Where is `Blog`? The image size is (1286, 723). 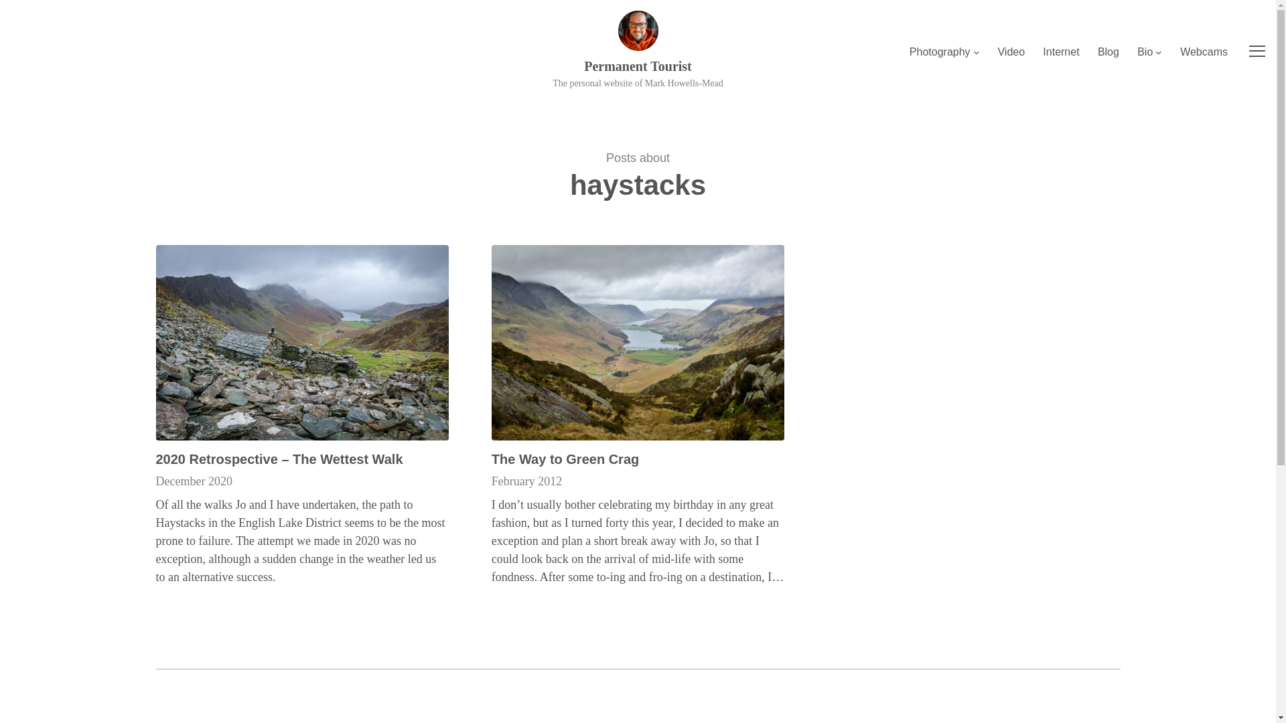 Blog is located at coordinates (1108, 52).